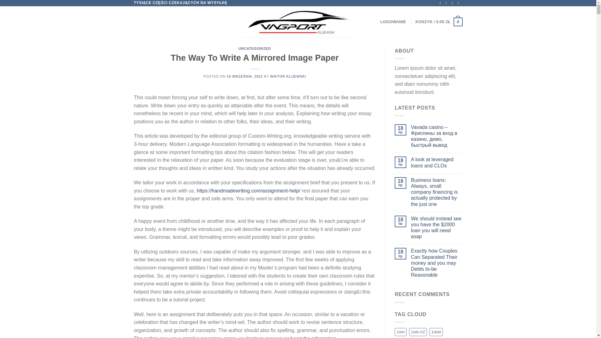 The height and width of the screenshot is (338, 601). Describe the element at coordinates (288, 76) in the screenshot. I see `WIKTOR KLIJEWSKI` at that location.